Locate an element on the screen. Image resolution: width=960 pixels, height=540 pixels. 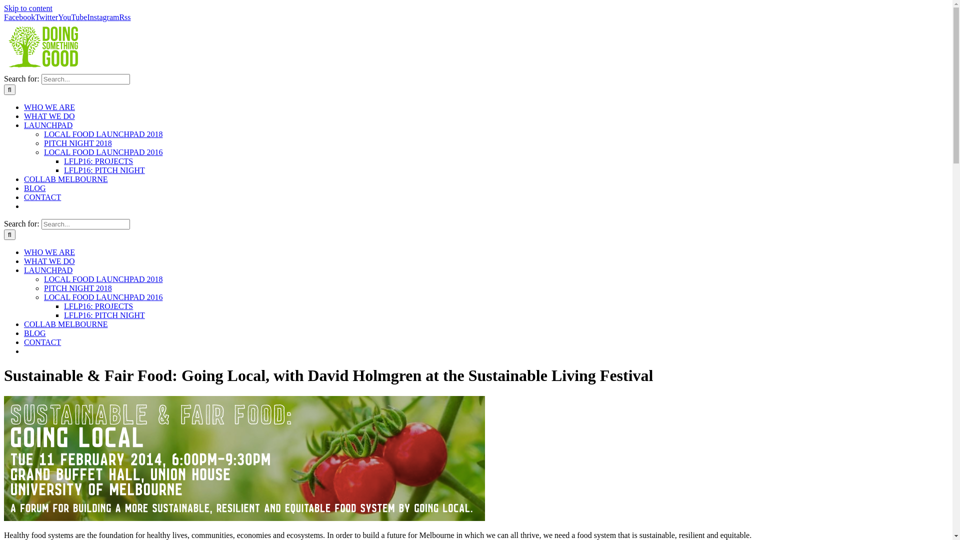
COLLAB MELBOURNE is located at coordinates (66, 324).